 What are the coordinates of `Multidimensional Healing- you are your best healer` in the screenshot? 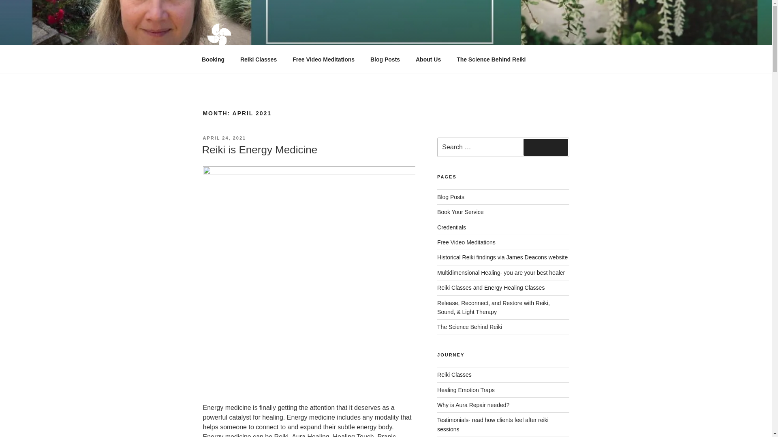 It's located at (501, 273).